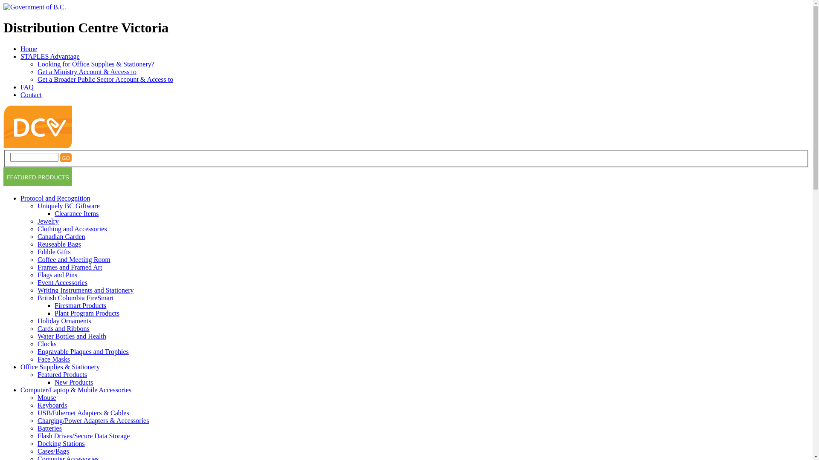 The image size is (819, 460). I want to click on Looking for Office Supplies & Stationery?, so click(96, 64).